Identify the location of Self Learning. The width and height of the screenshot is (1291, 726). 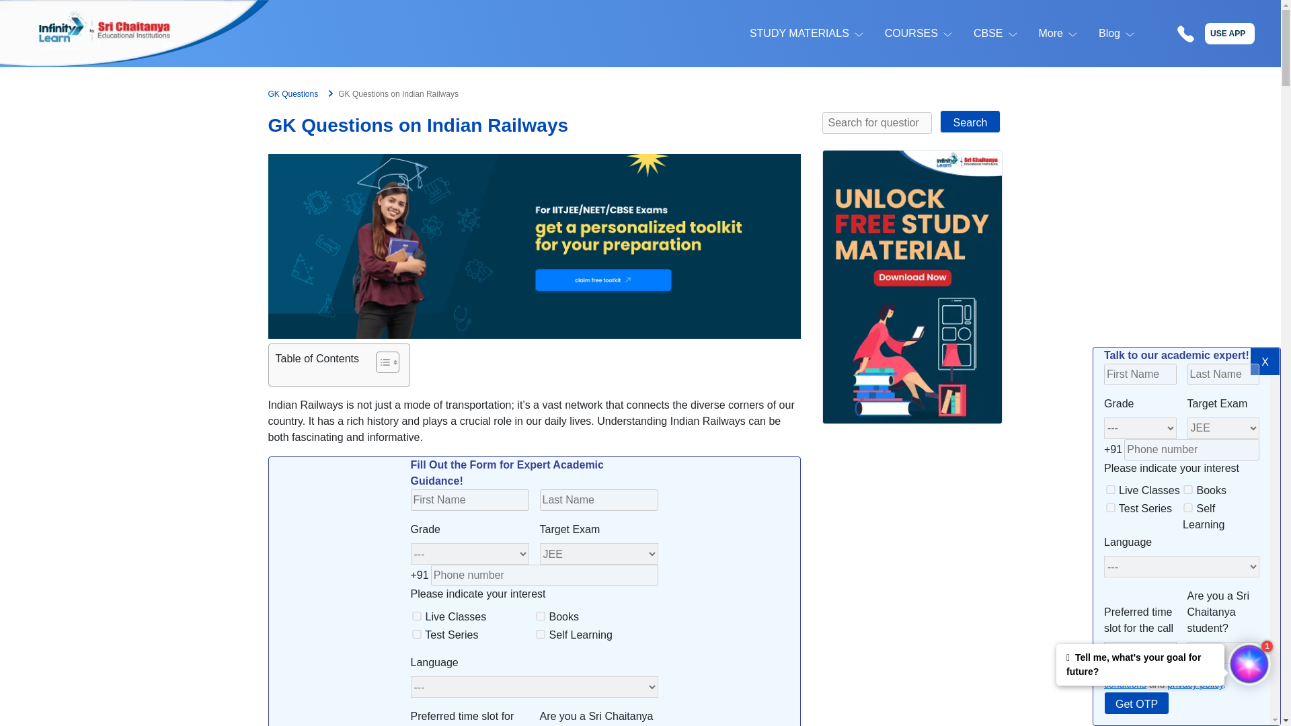
(1187, 508).